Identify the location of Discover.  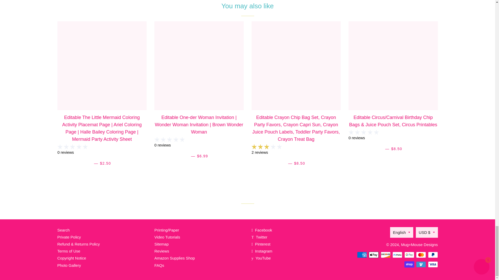
(385, 255).